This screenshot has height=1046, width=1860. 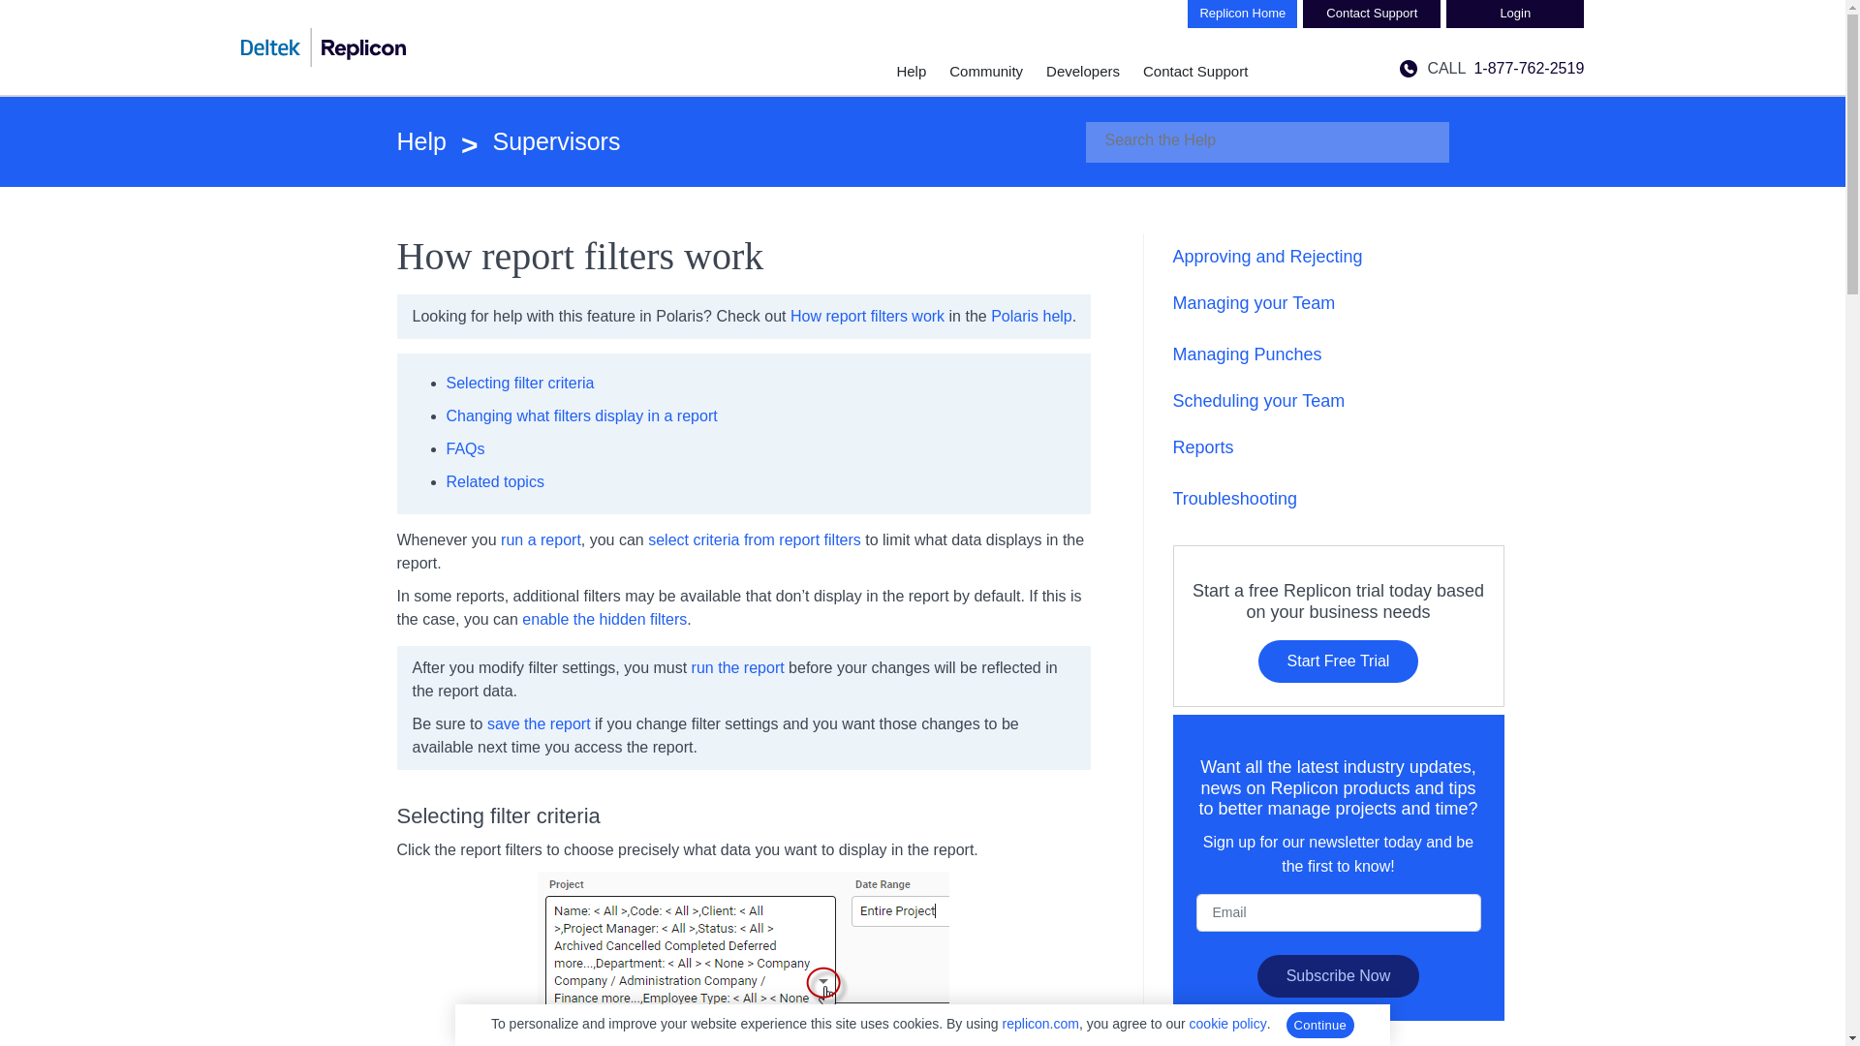 What do you see at coordinates (1195, 70) in the screenshot?
I see `Contact Support` at bounding box center [1195, 70].